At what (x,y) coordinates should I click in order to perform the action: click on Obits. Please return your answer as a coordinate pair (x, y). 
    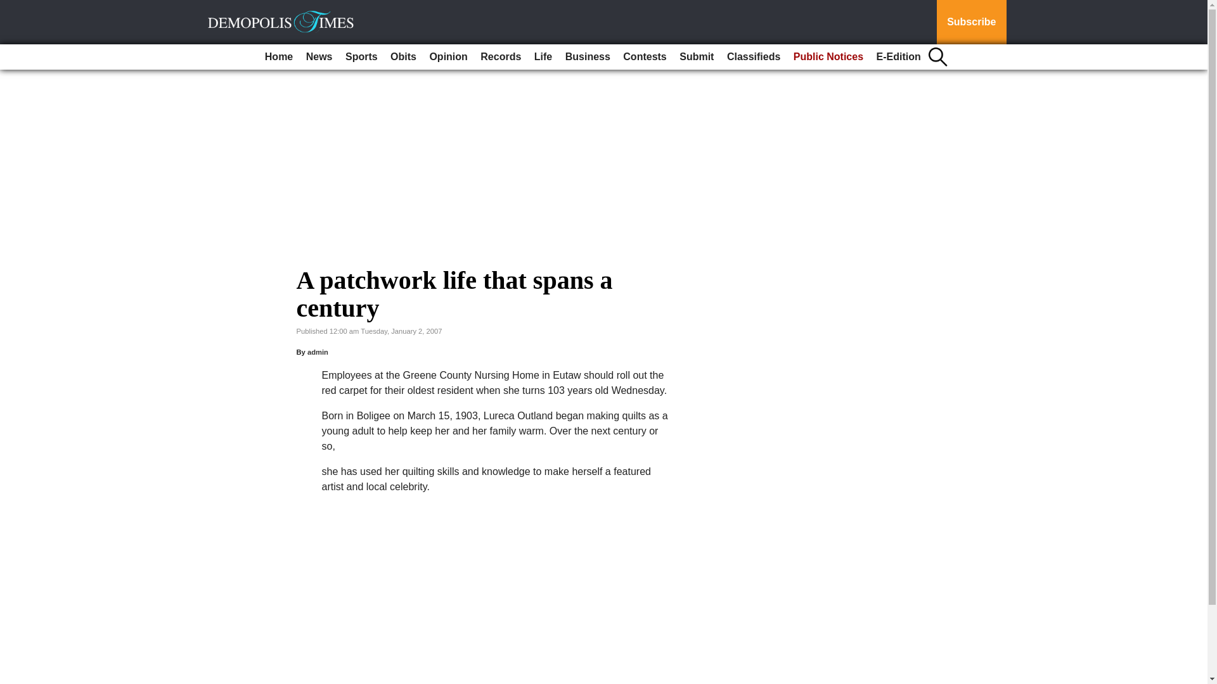
    Looking at the image, I should click on (403, 57).